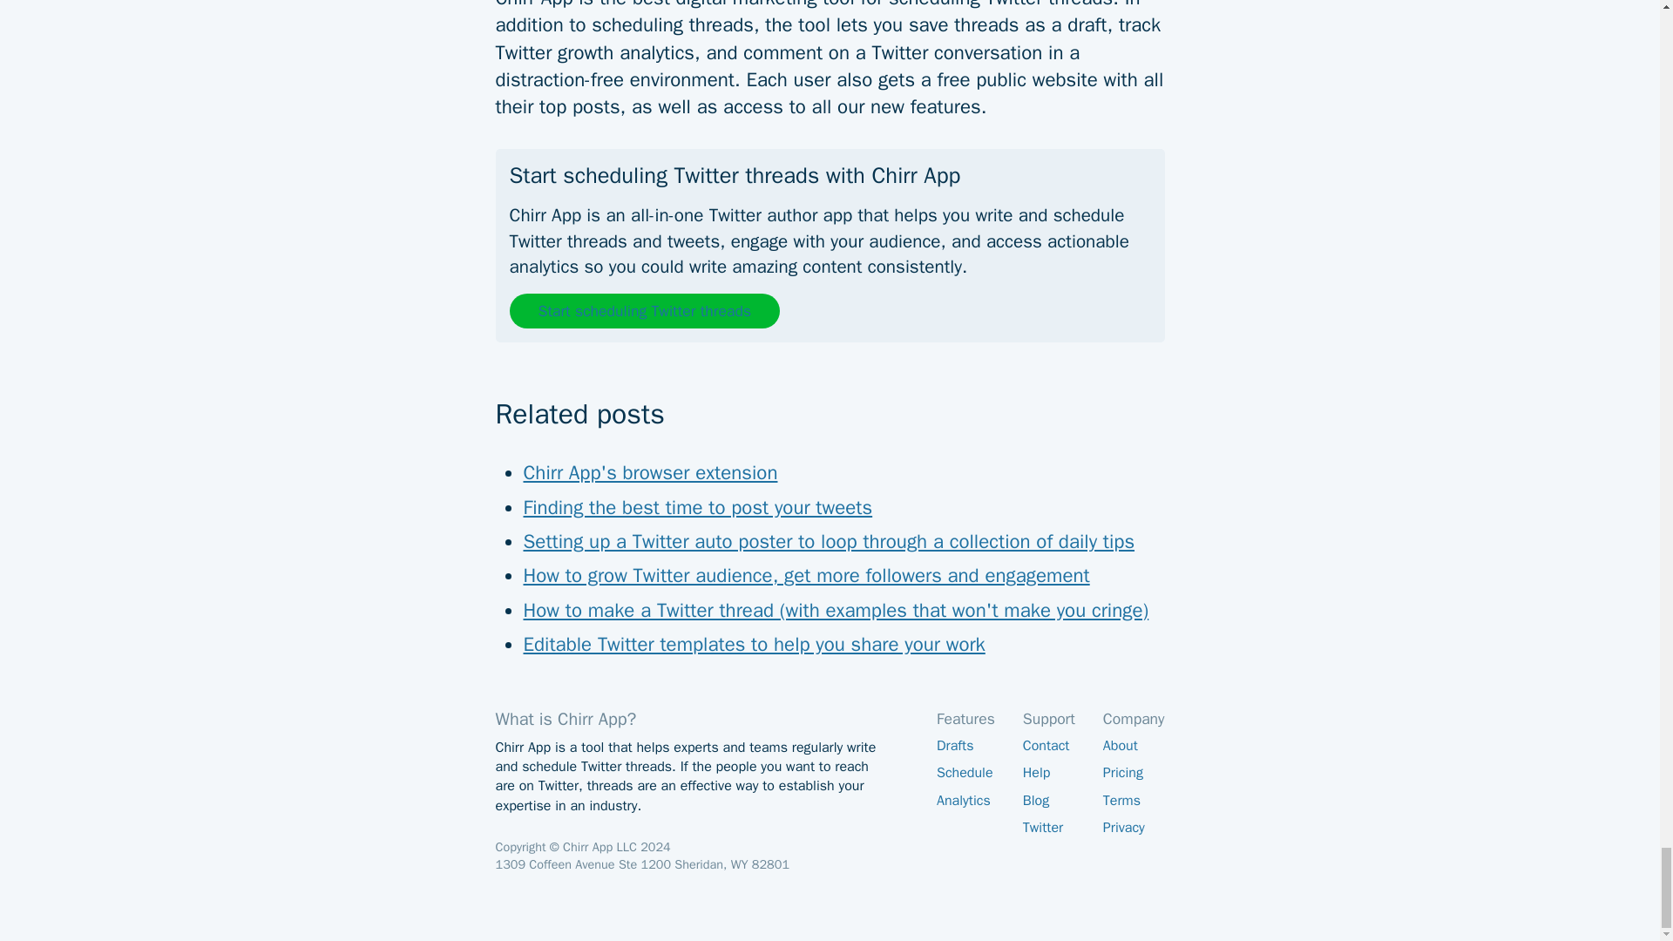  What do you see at coordinates (643, 310) in the screenshot?
I see `Start scheduling Twitter threads` at bounding box center [643, 310].